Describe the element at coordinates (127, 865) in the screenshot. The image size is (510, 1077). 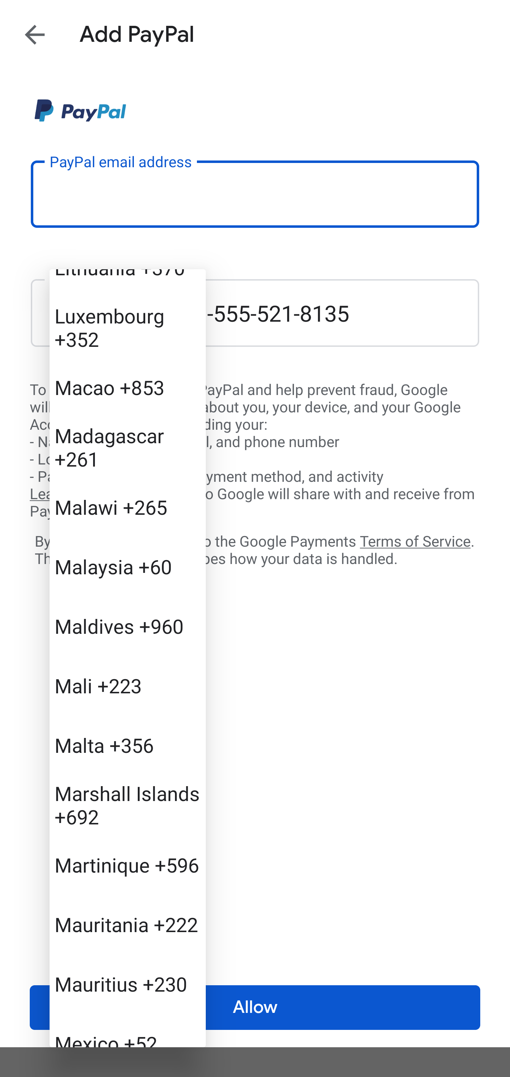
I see `Martinique +596` at that location.